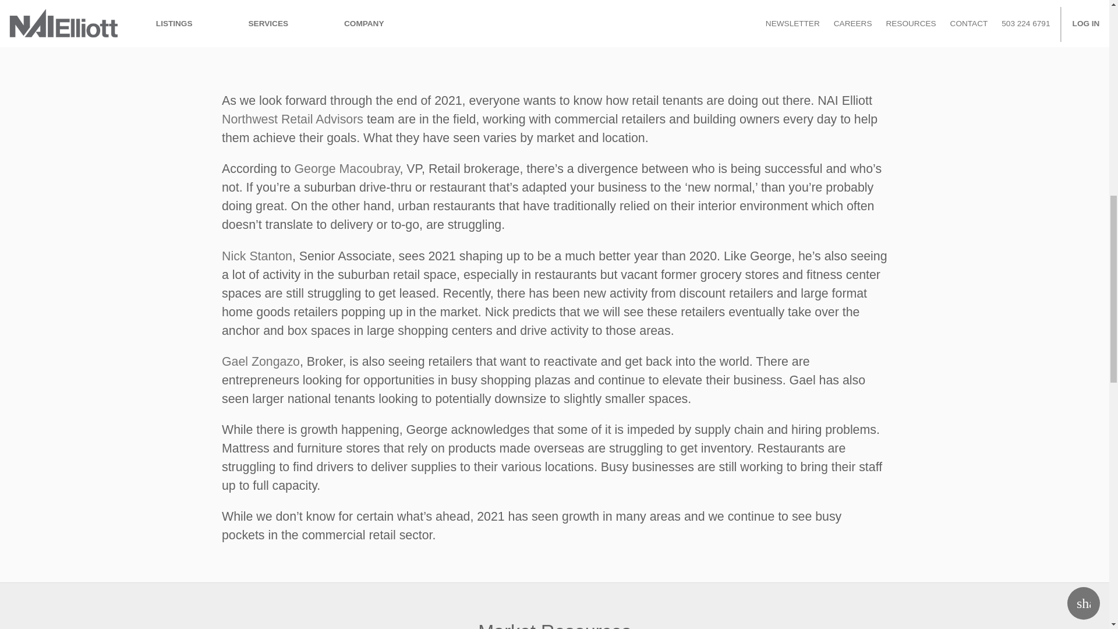  What do you see at coordinates (554, 37) in the screenshot?
I see `vimeo-player` at bounding box center [554, 37].